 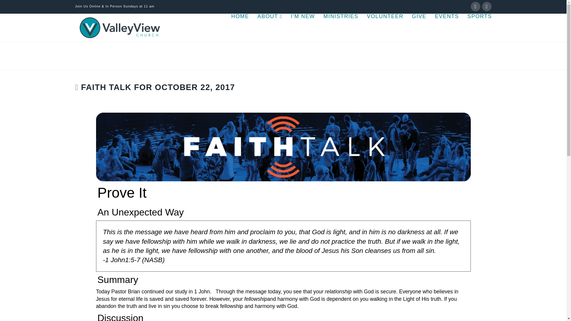 What do you see at coordinates (487, 7) in the screenshot?
I see `Instagram` at bounding box center [487, 7].